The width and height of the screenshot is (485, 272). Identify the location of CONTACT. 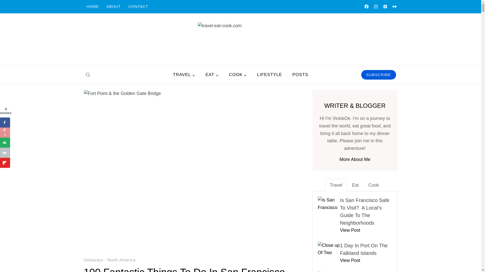
(138, 7).